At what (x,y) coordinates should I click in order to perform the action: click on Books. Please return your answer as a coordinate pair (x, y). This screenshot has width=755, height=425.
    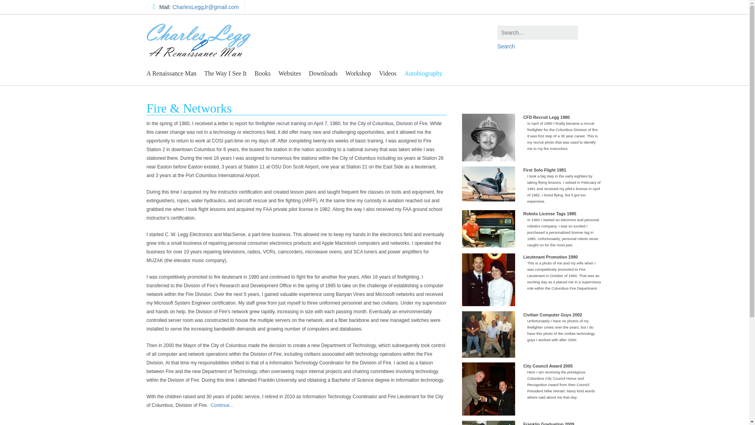
    Looking at the image, I should click on (263, 73).